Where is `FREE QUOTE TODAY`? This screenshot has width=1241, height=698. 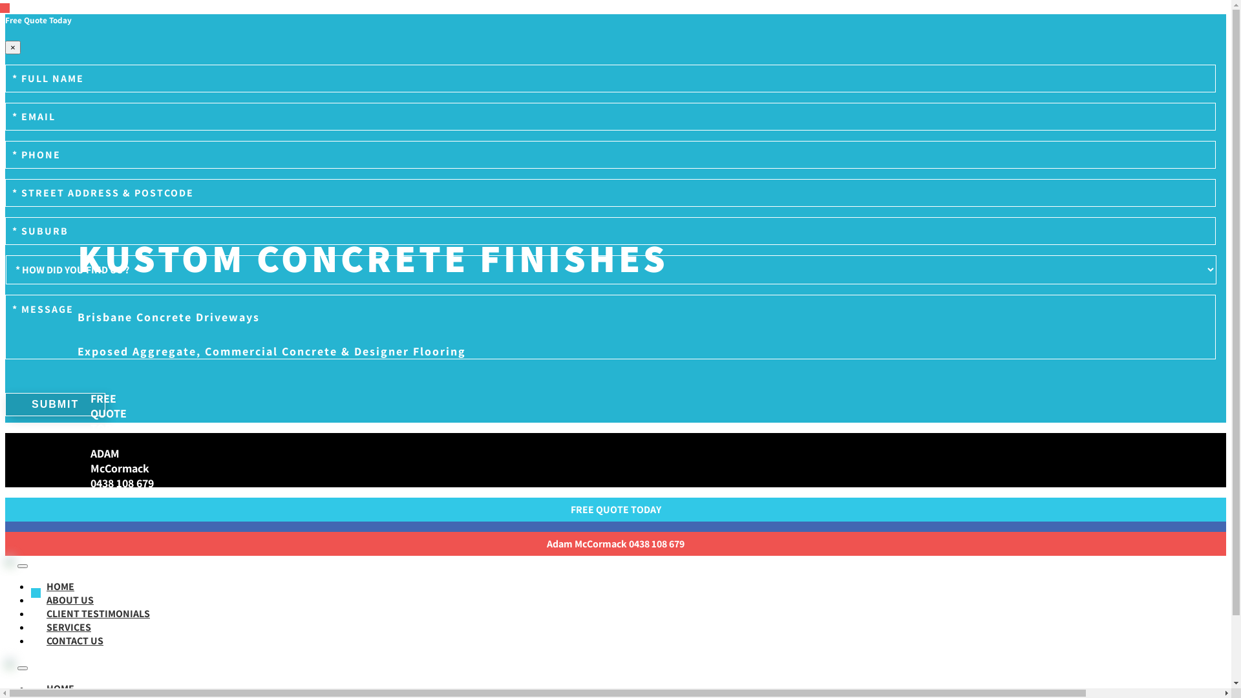 FREE QUOTE TODAY is located at coordinates (615, 509).